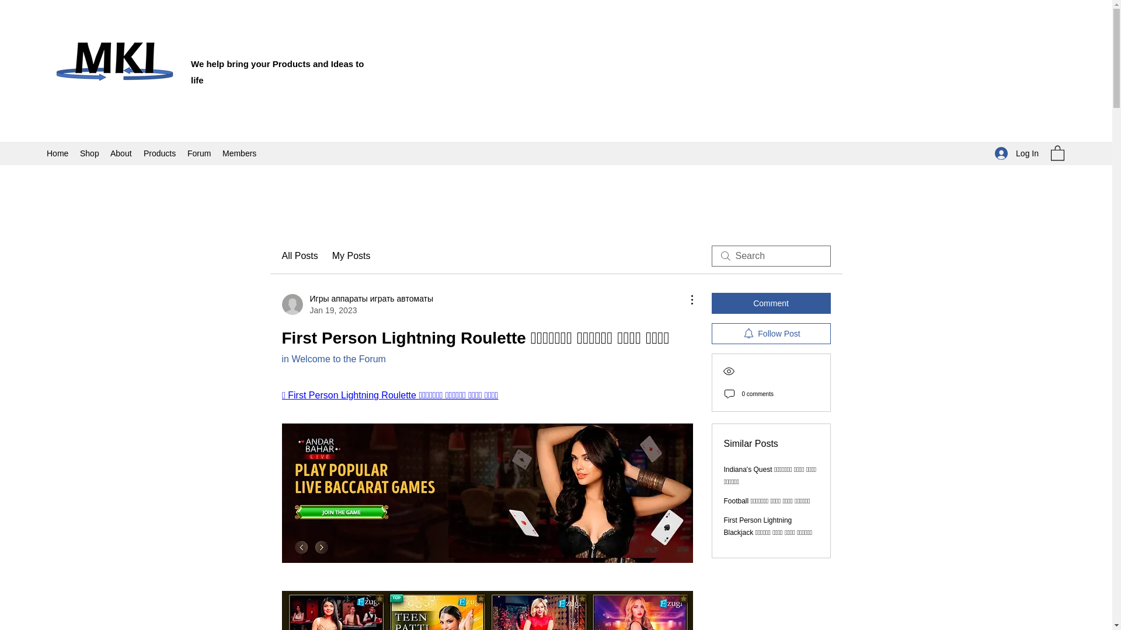 The width and height of the screenshot is (1121, 630). I want to click on About, so click(121, 153).